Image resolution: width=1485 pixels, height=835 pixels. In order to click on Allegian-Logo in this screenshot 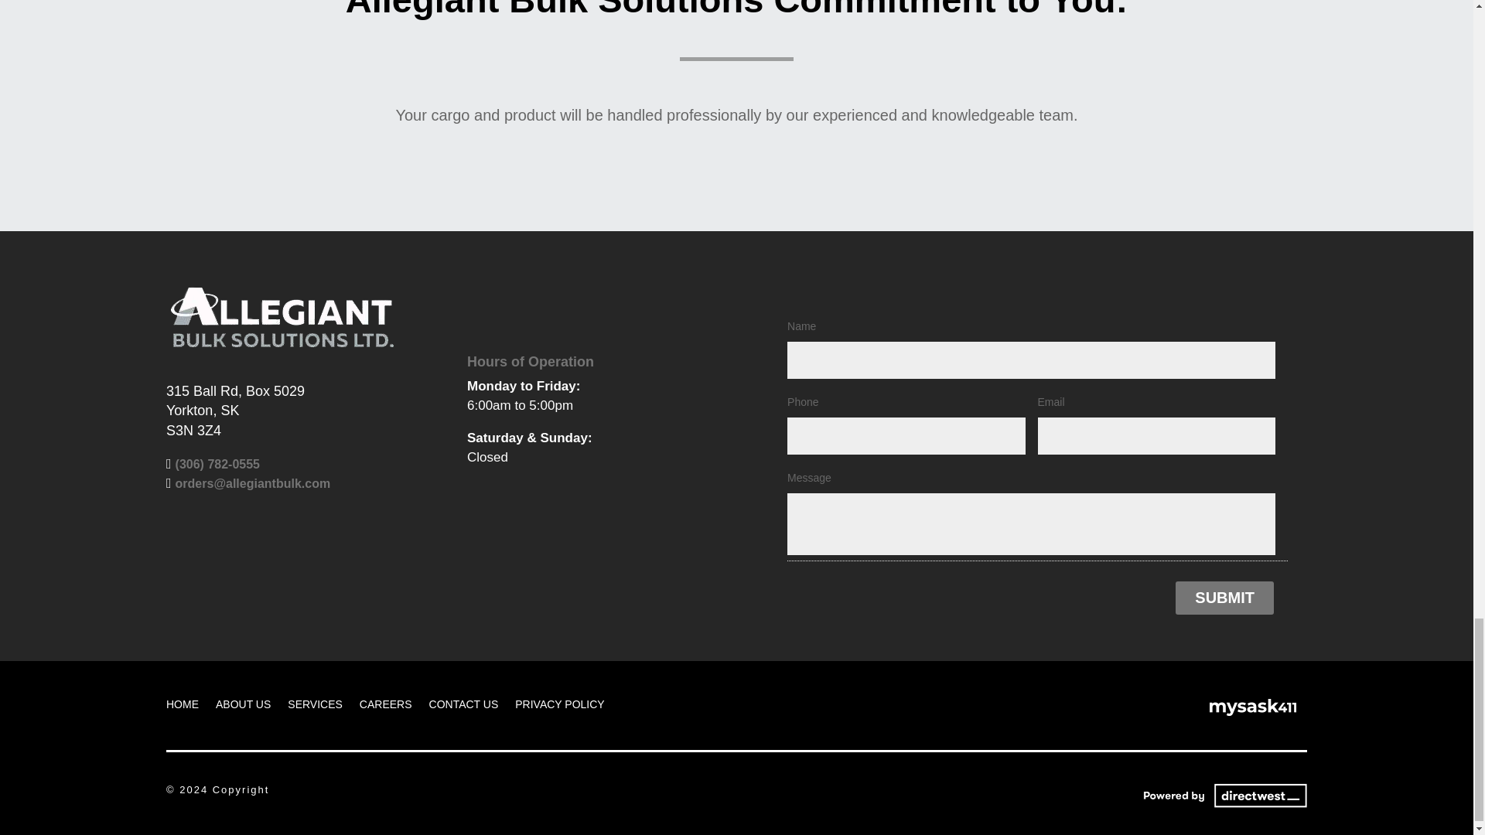, I will do `click(282, 318)`.